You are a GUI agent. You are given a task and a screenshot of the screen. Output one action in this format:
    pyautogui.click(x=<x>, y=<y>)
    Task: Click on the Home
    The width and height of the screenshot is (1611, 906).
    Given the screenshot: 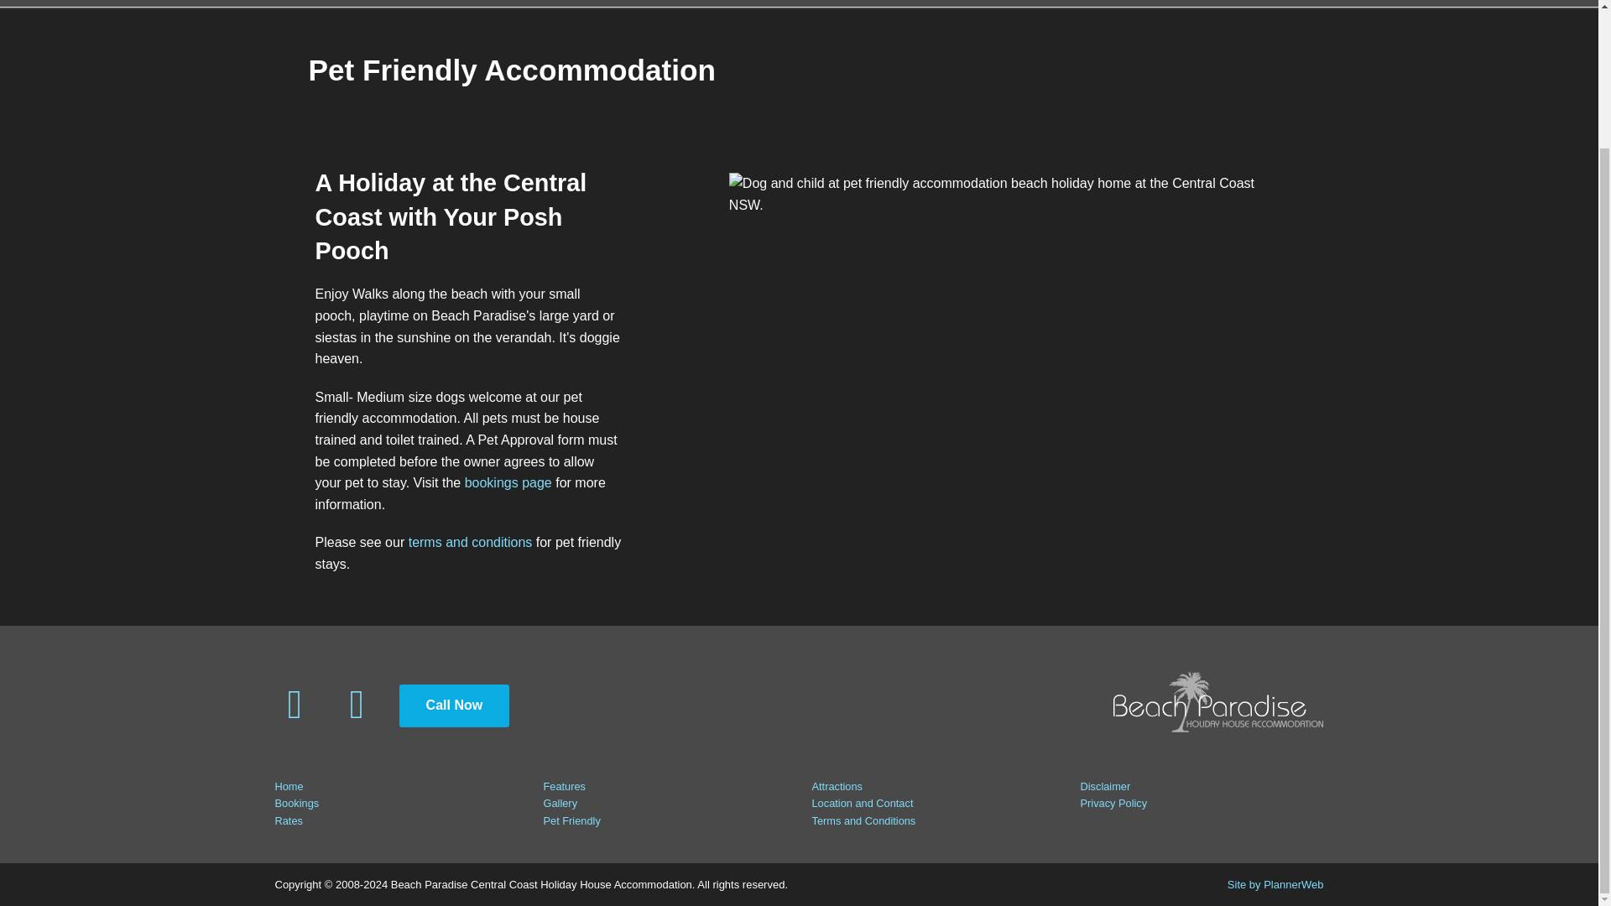 What is the action you would take?
    pyautogui.click(x=401, y=3)
    